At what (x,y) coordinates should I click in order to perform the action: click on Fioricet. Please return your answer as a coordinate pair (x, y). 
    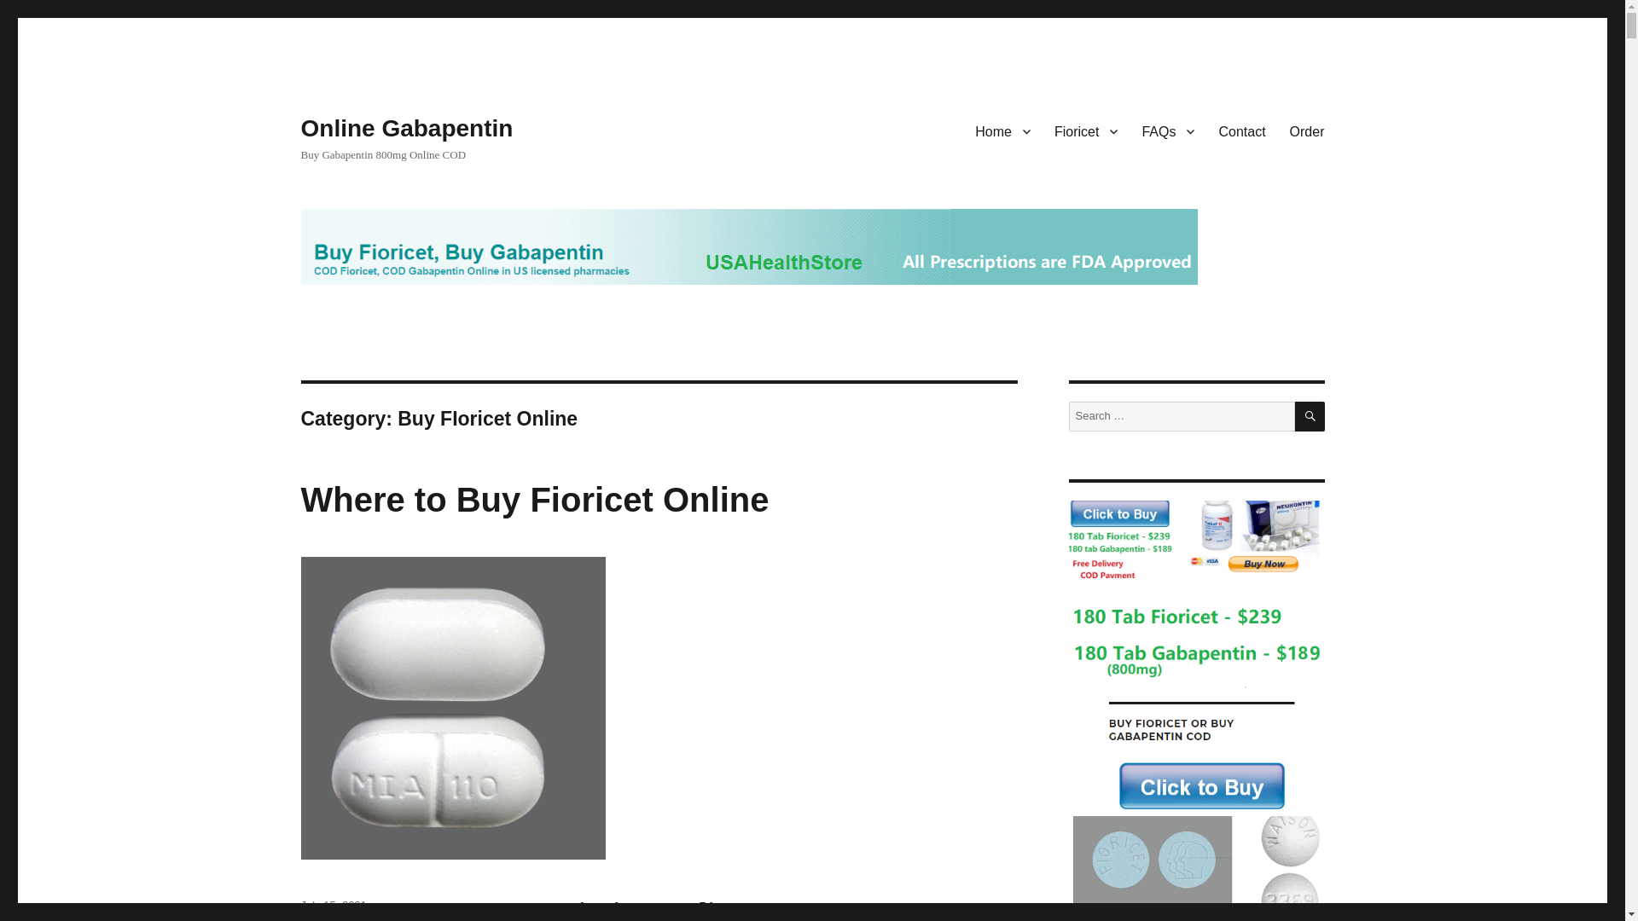
    Looking at the image, I should click on (1085, 130).